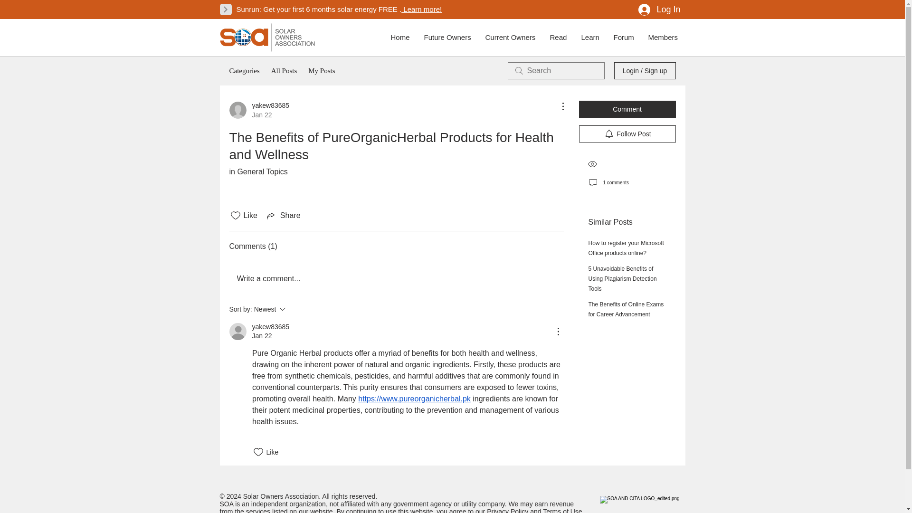 The image size is (912, 513). Describe the element at coordinates (321, 70) in the screenshot. I see `Future Owners` at that location.